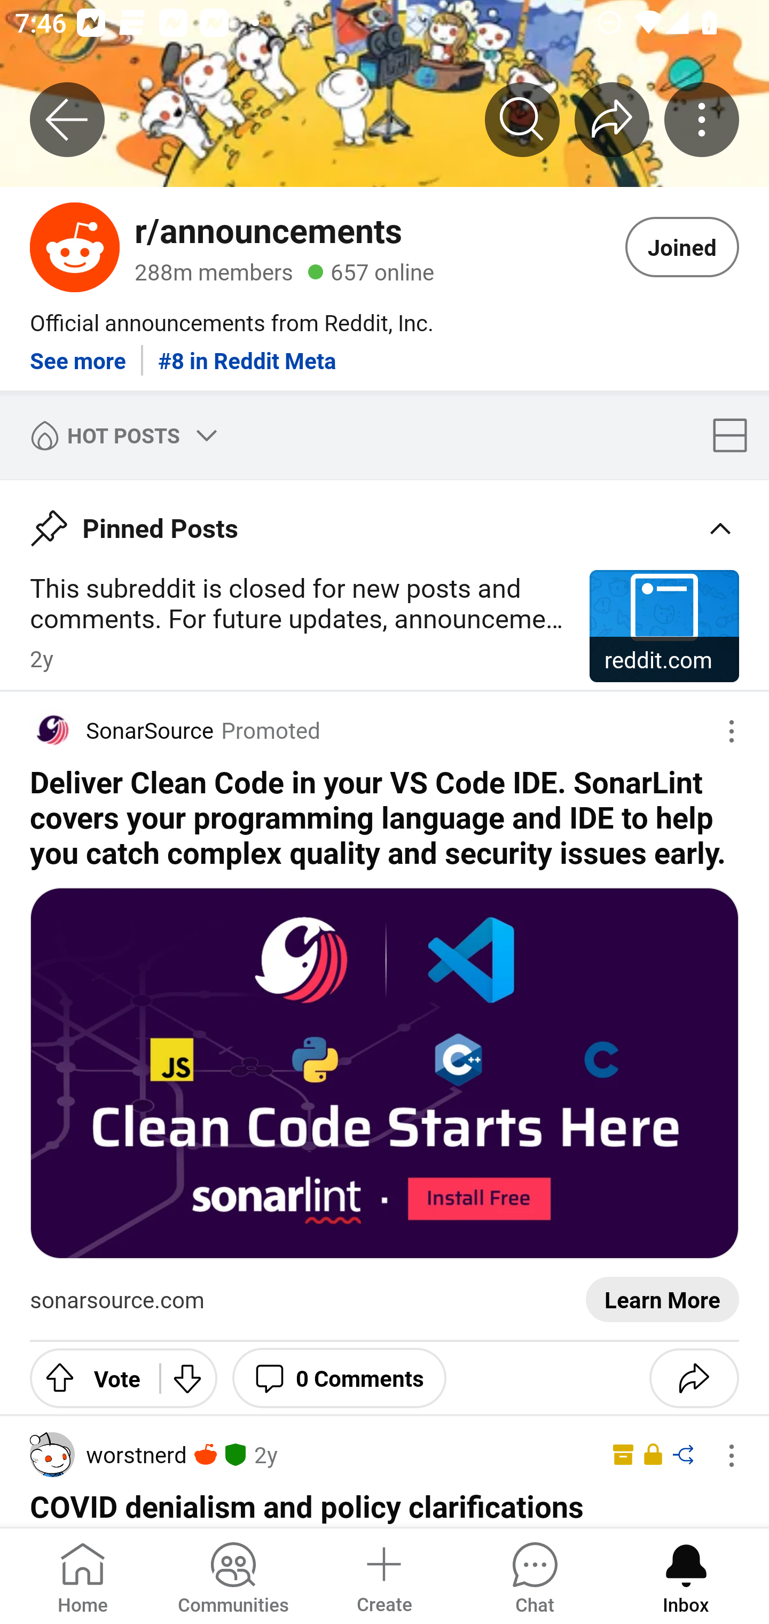 The height and width of the screenshot is (1624, 769). I want to click on Pin Pinned Posts Caret, so click(384, 521).